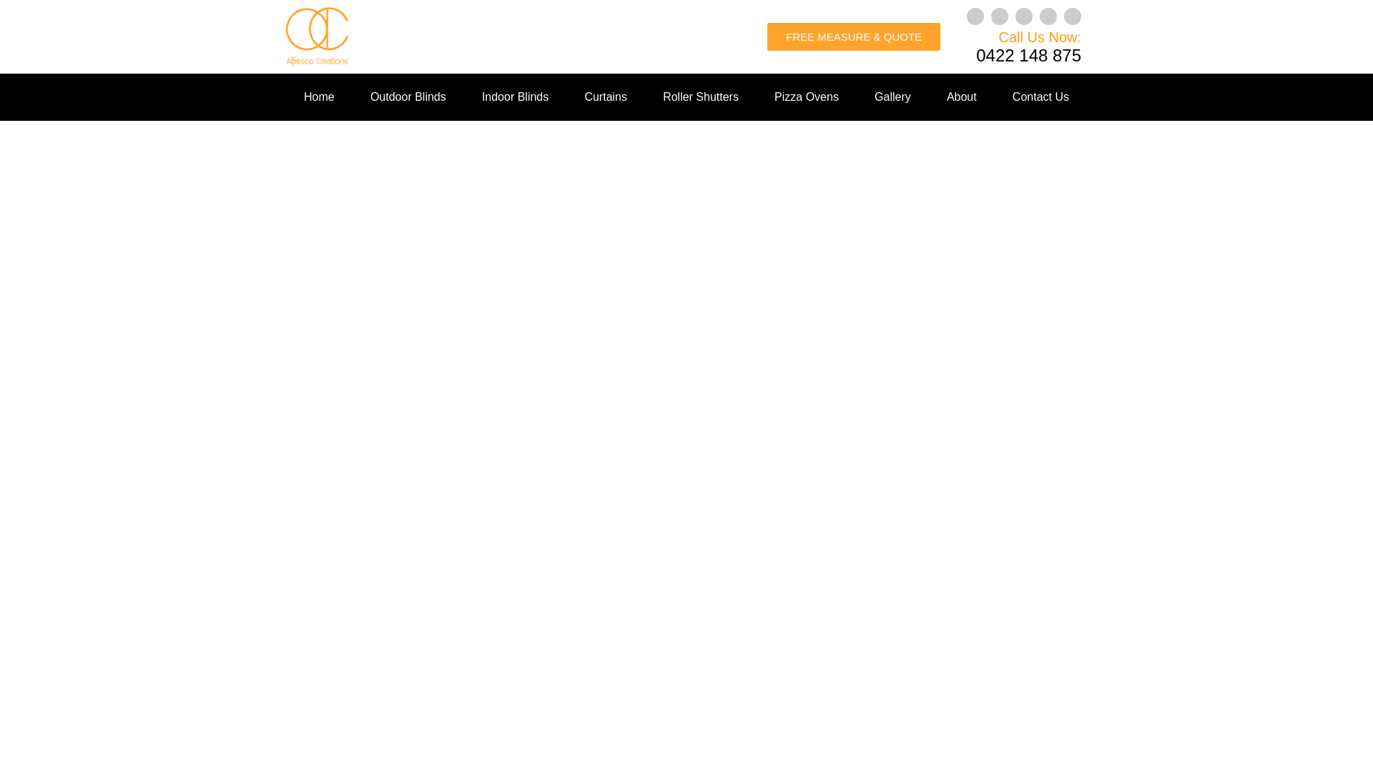 The width and height of the screenshot is (1373, 772). I want to click on About, so click(961, 97).